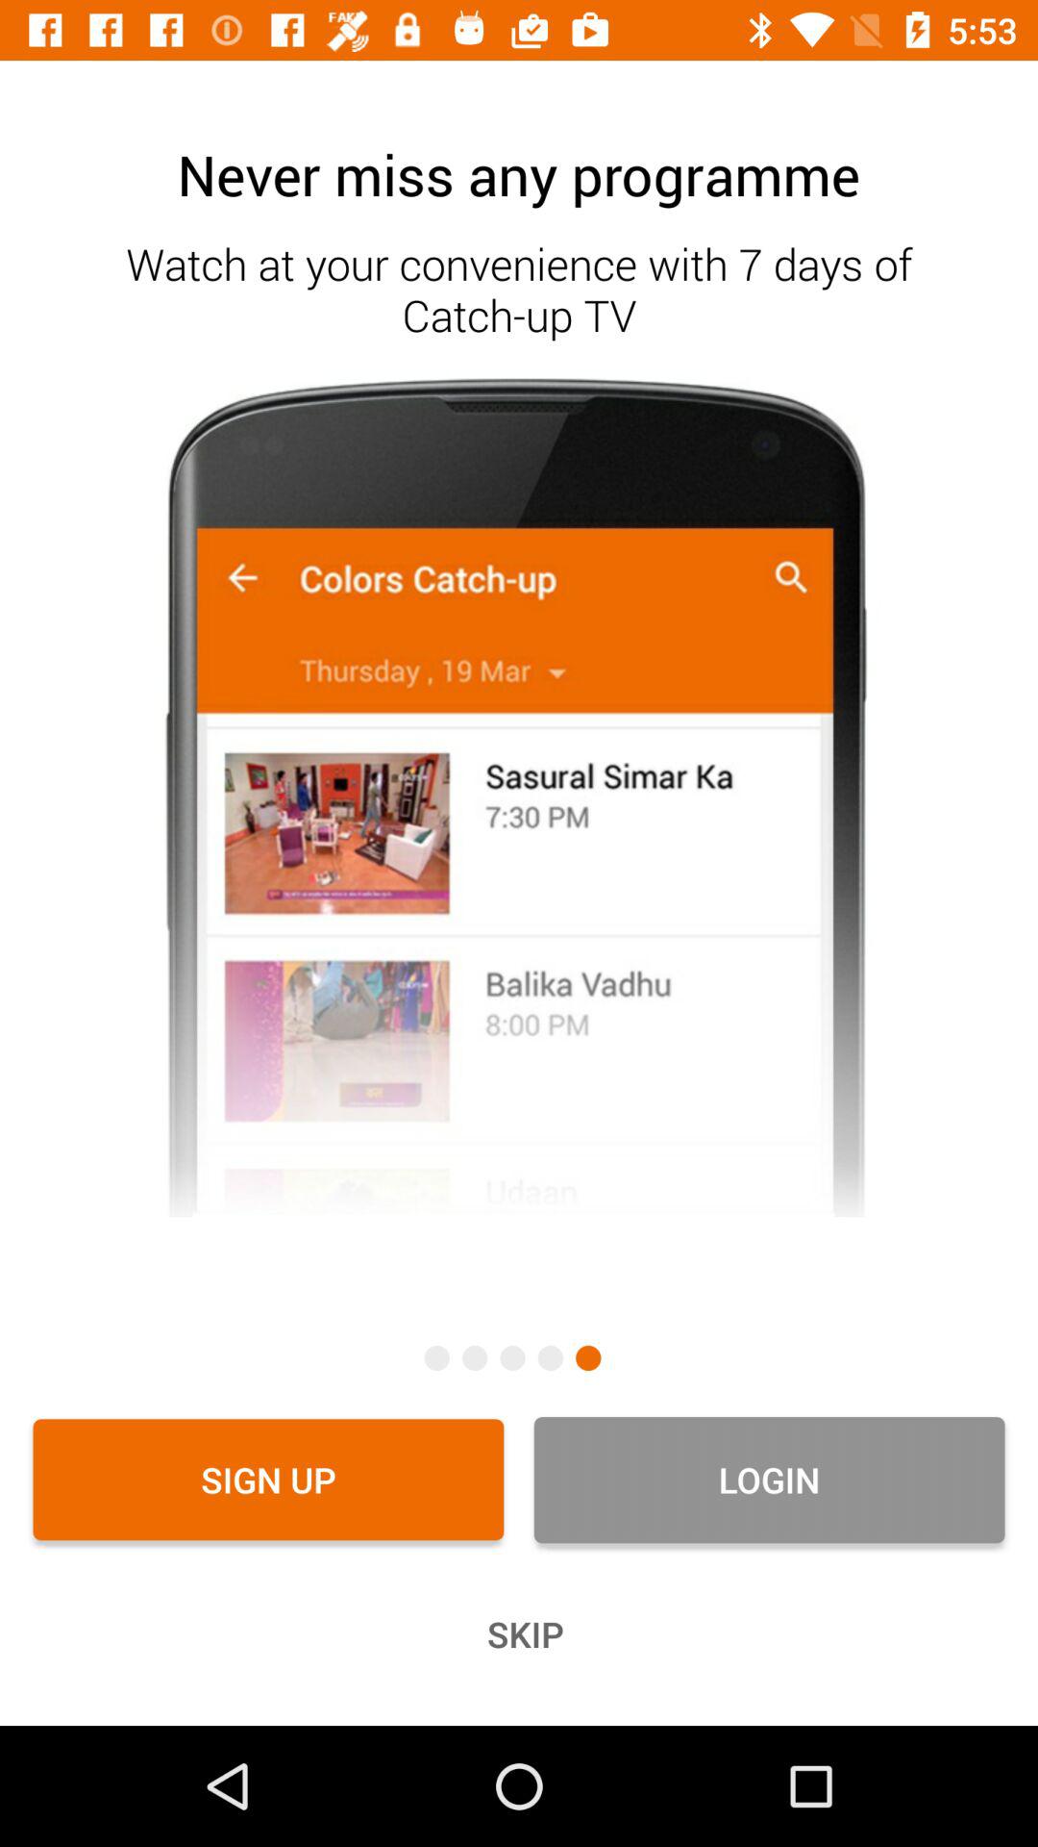  Describe the element at coordinates (769, 1480) in the screenshot. I see `scroll to the login item` at that location.